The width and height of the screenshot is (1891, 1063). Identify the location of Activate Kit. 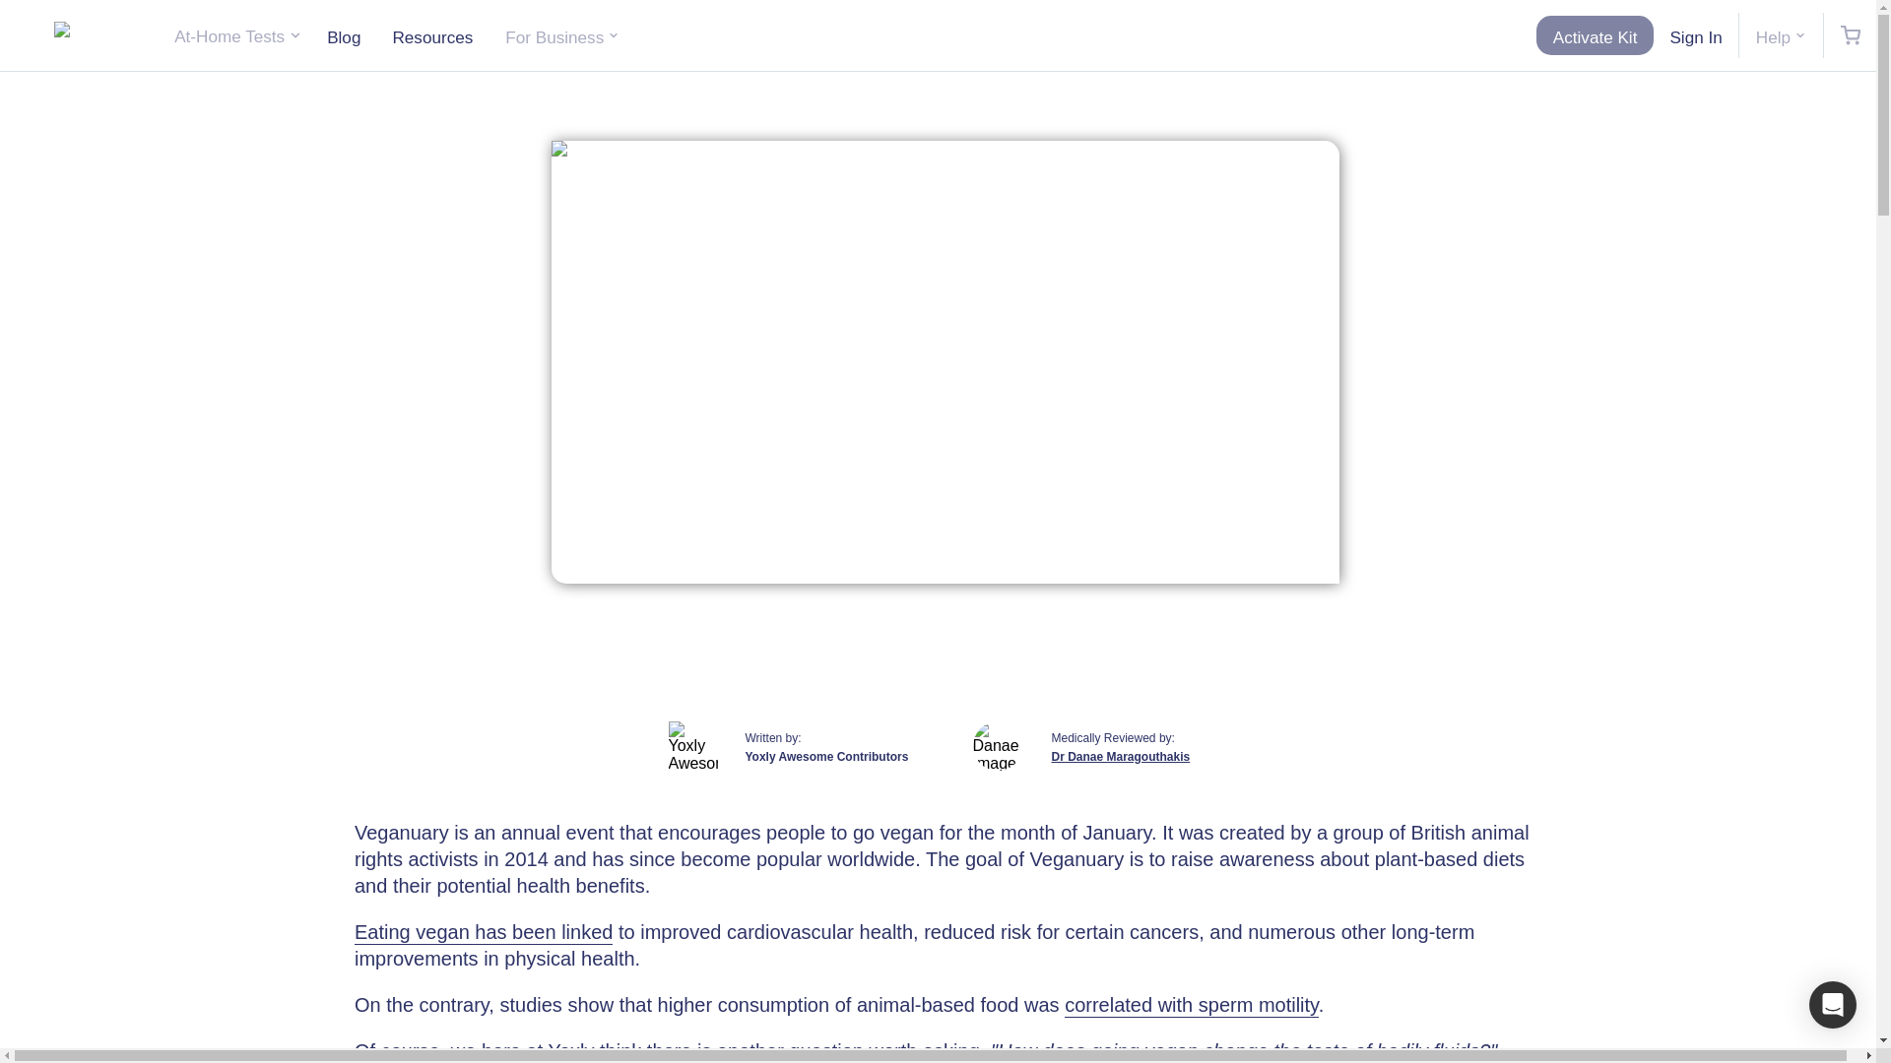
(1596, 35).